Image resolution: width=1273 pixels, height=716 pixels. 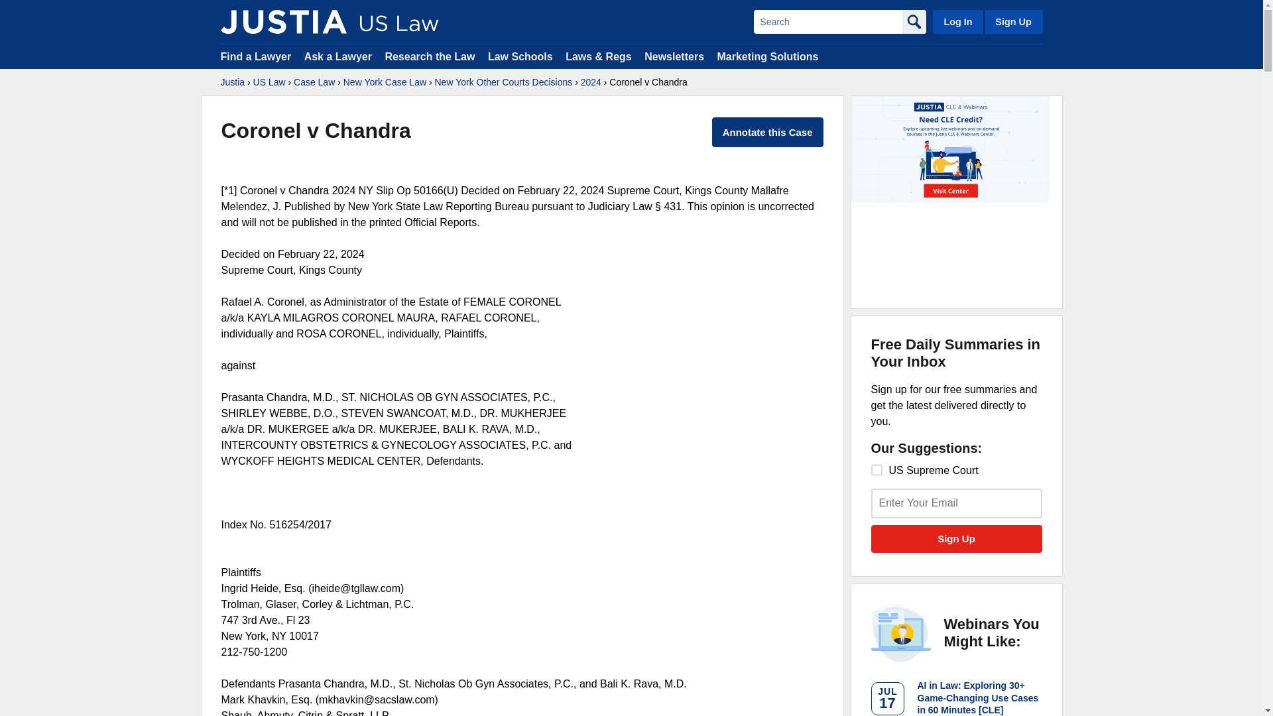 What do you see at coordinates (956, 538) in the screenshot?
I see `Sign Up` at bounding box center [956, 538].